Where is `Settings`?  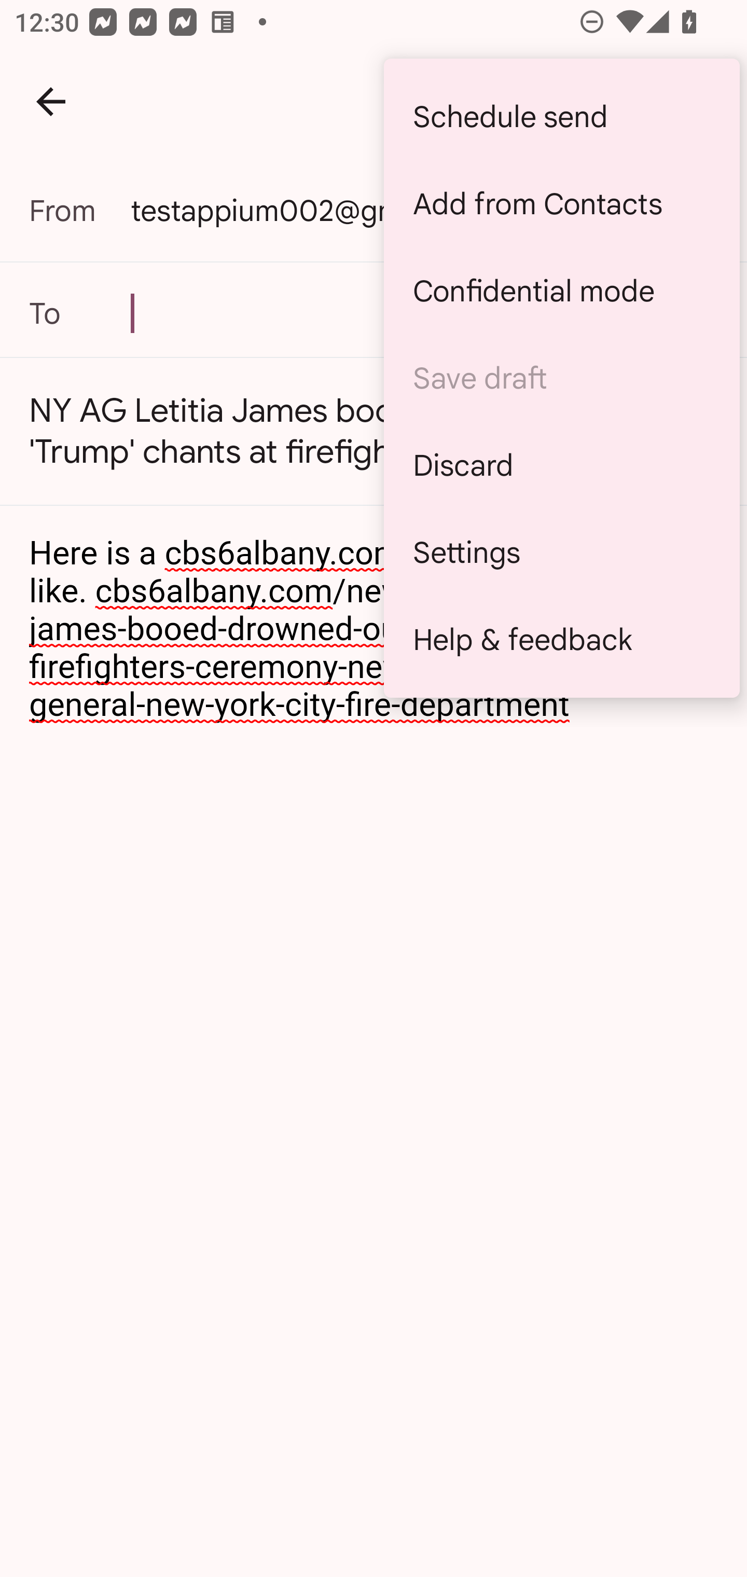
Settings is located at coordinates (561, 552).